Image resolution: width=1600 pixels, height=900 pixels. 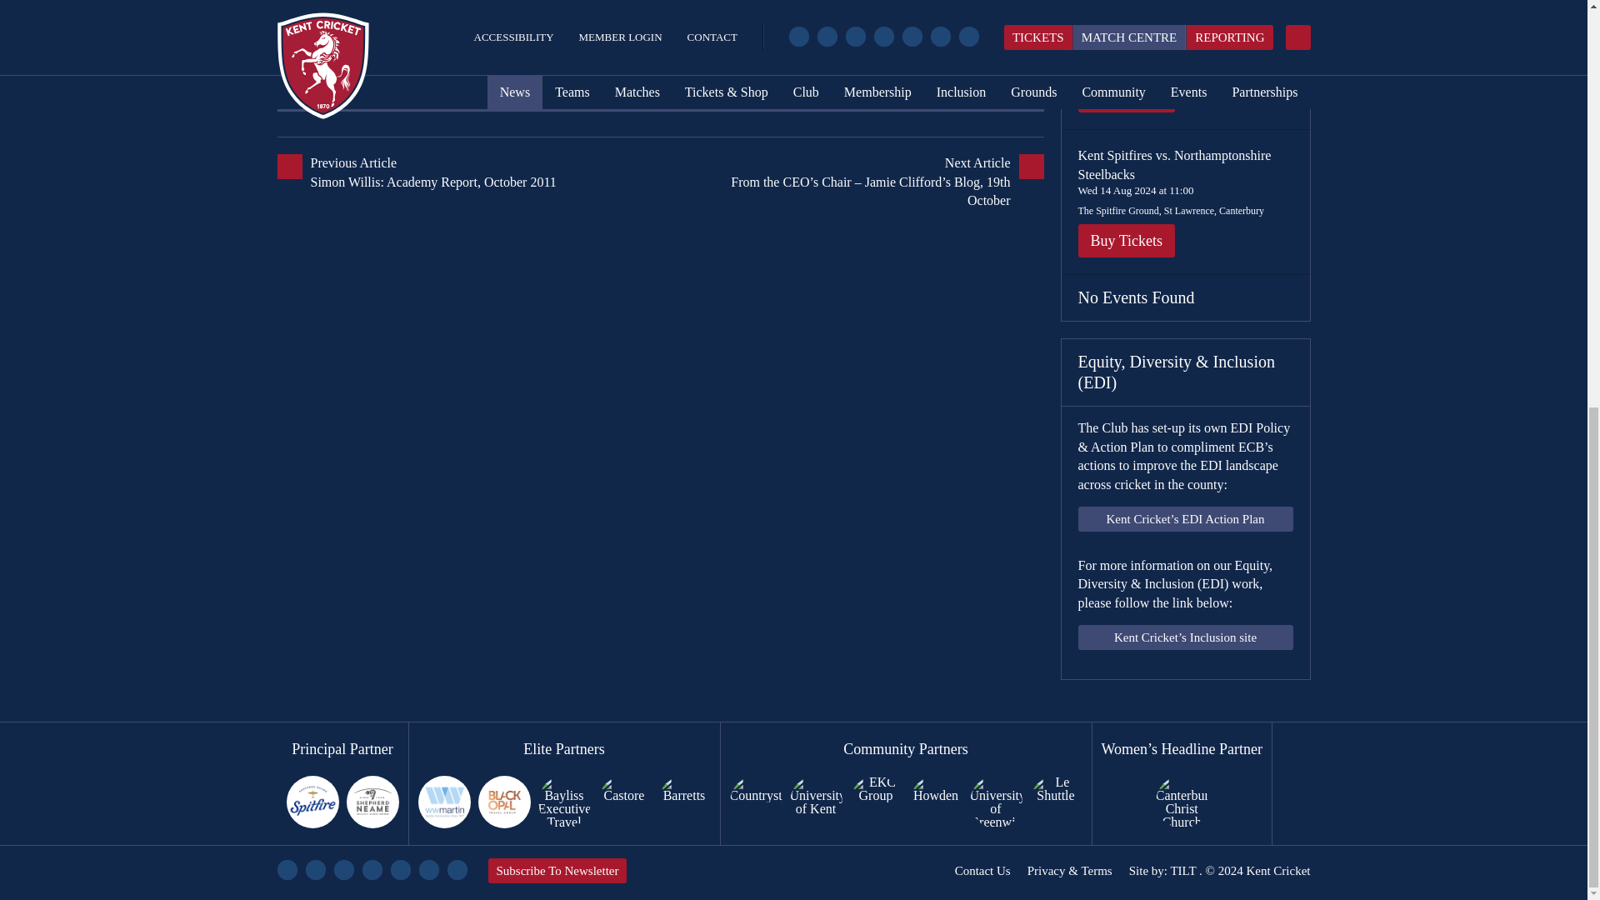 What do you see at coordinates (851, 182) in the screenshot?
I see `Next Article` at bounding box center [851, 182].